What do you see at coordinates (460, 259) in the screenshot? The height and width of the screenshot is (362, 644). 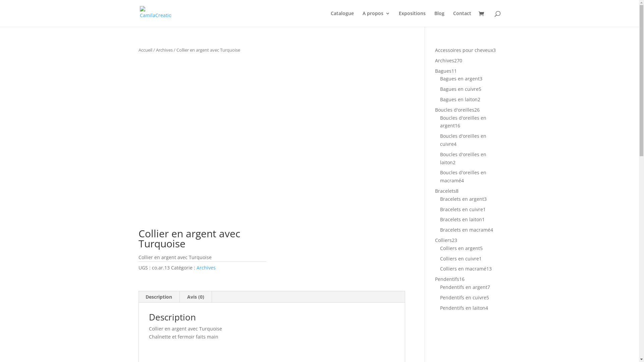 I see `Colliers en cuivre` at bounding box center [460, 259].